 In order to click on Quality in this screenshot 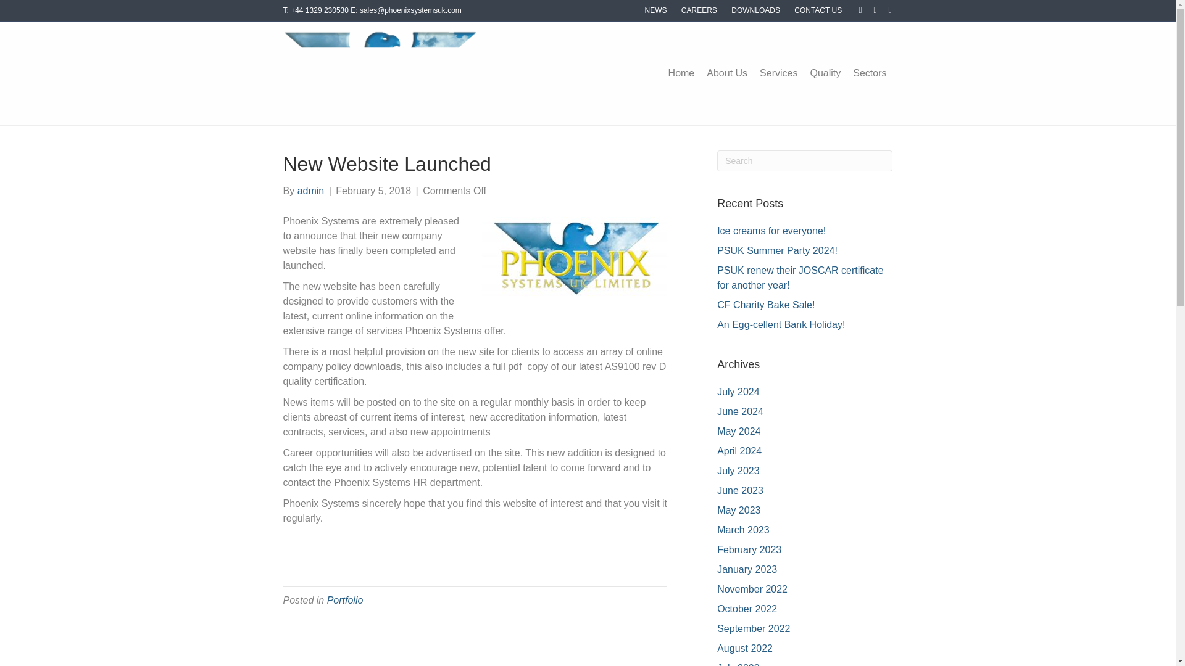, I will do `click(825, 73)`.